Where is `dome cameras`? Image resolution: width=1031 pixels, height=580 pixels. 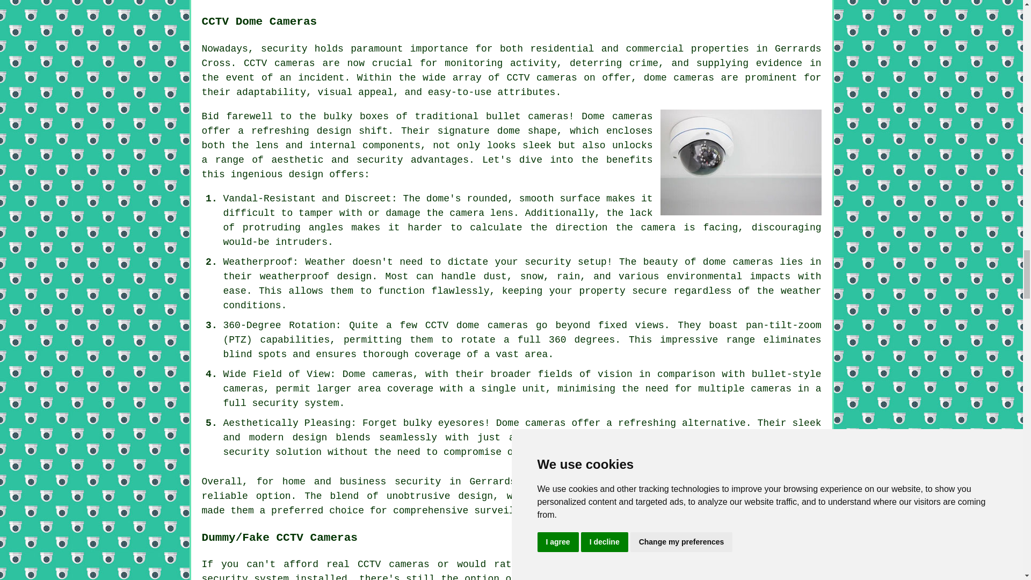 dome cameras is located at coordinates (635, 481).